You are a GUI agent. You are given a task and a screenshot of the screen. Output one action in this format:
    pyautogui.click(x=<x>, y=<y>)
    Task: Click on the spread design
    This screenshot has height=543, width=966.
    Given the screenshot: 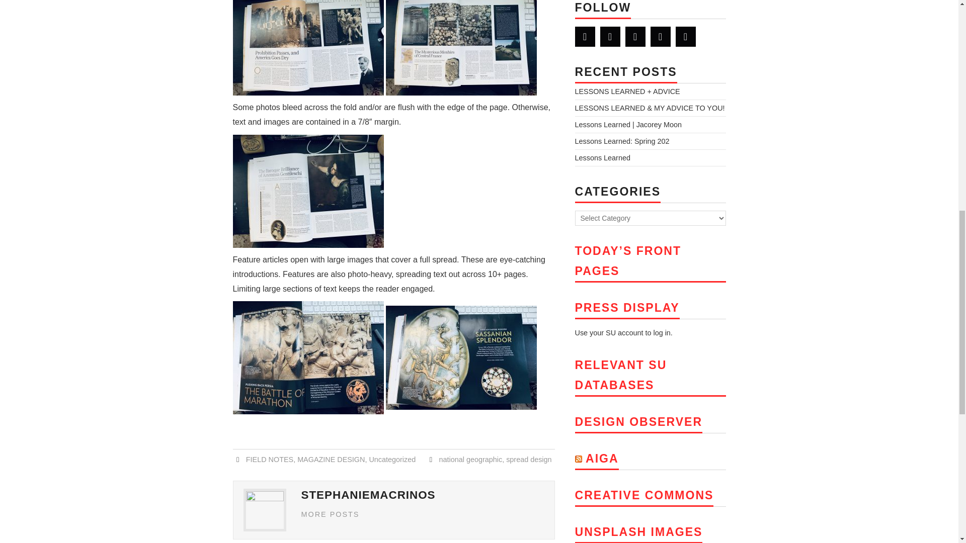 What is the action you would take?
    pyautogui.click(x=529, y=460)
    